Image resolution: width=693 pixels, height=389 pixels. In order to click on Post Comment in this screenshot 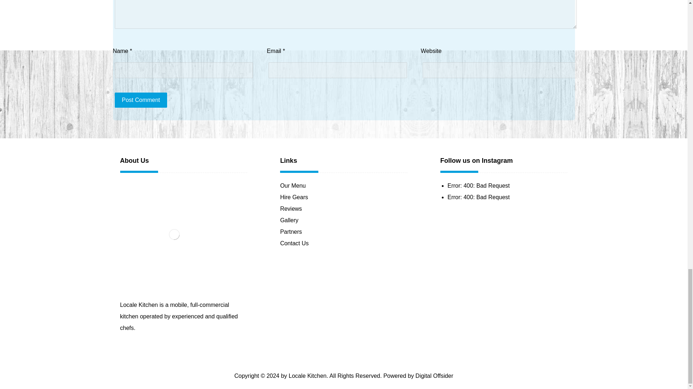, I will do `click(141, 100)`.